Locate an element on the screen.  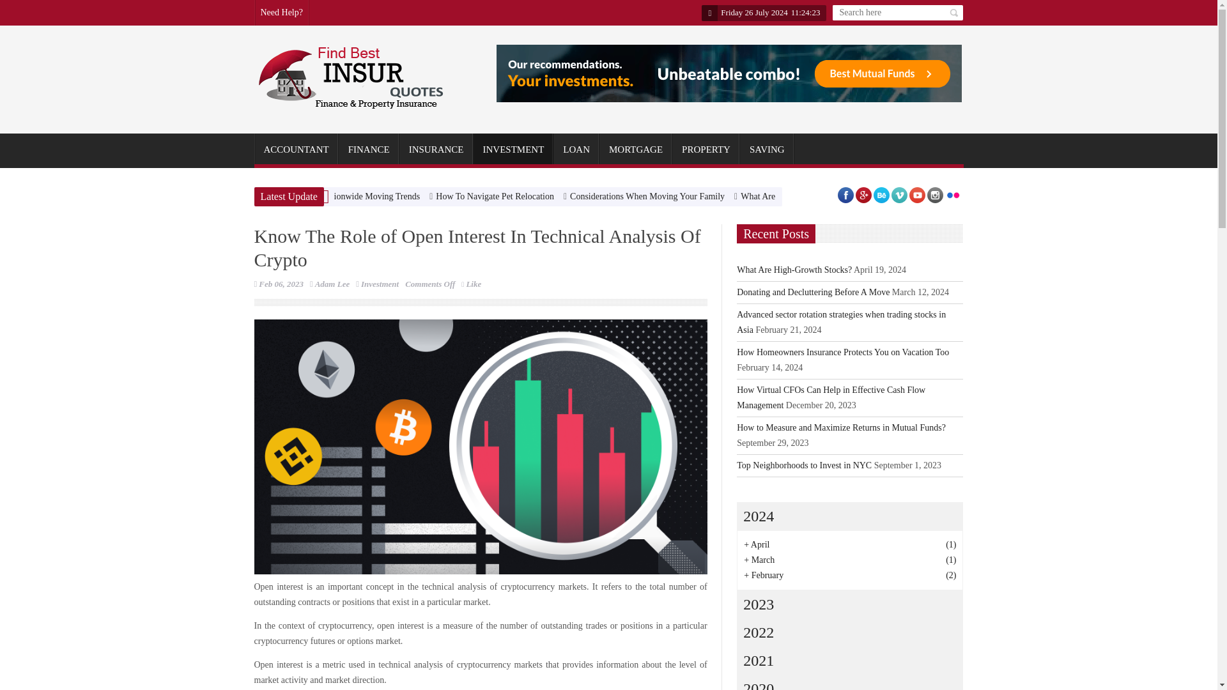
LOAN is located at coordinates (576, 149).